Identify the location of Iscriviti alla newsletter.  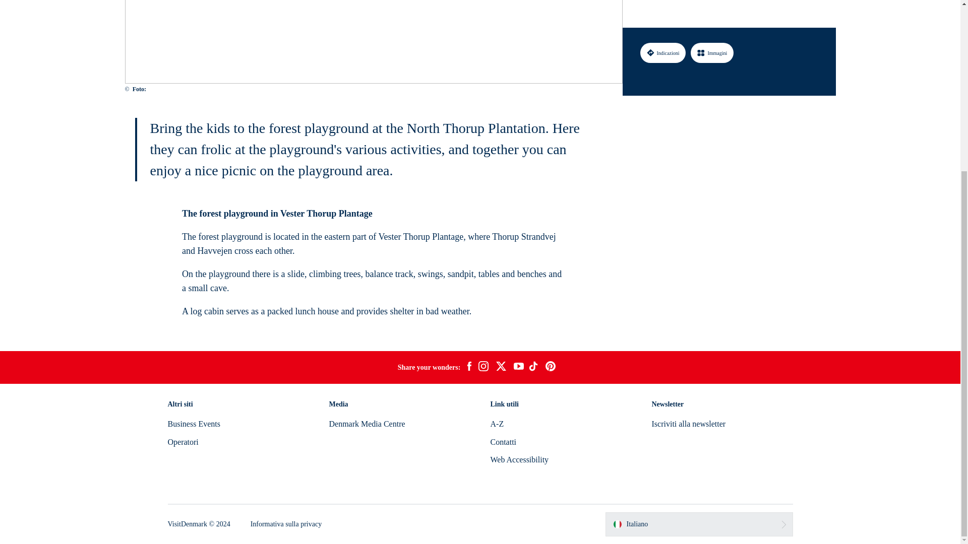
(688, 423).